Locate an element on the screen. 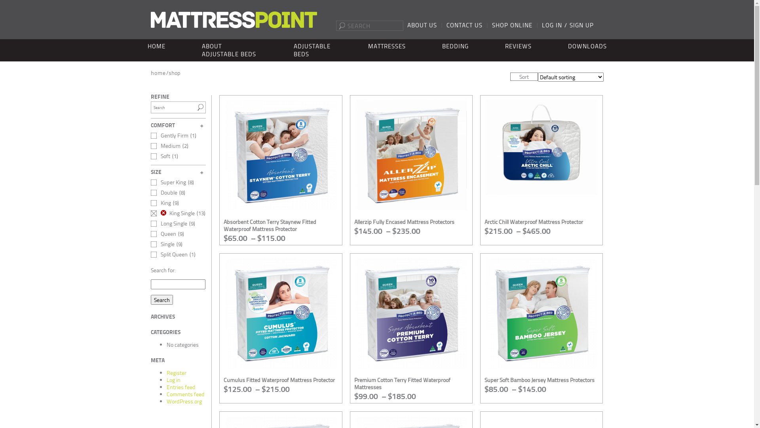 Image resolution: width=760 pixels, height=428 pixels. CONTACT US is located at coordinates (465, 25).